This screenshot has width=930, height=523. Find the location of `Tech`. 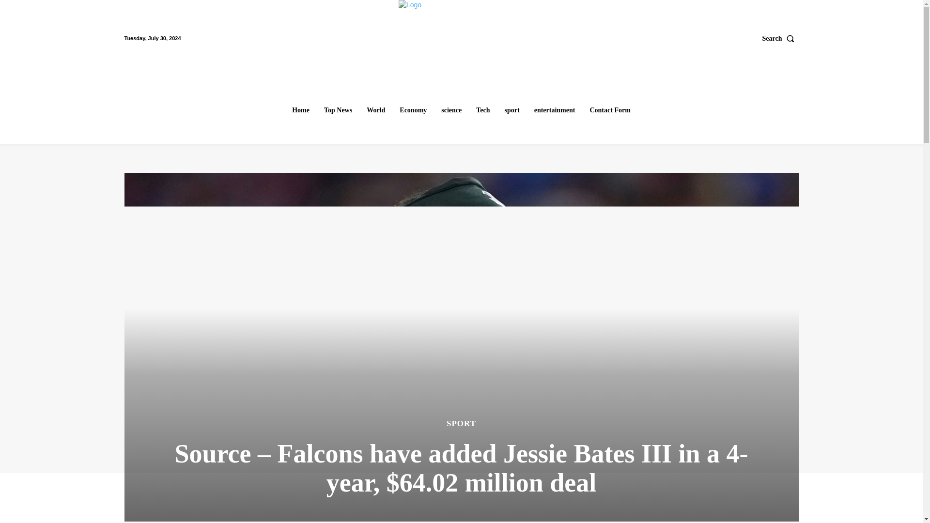

Tech is located at coordinates (483, 110).